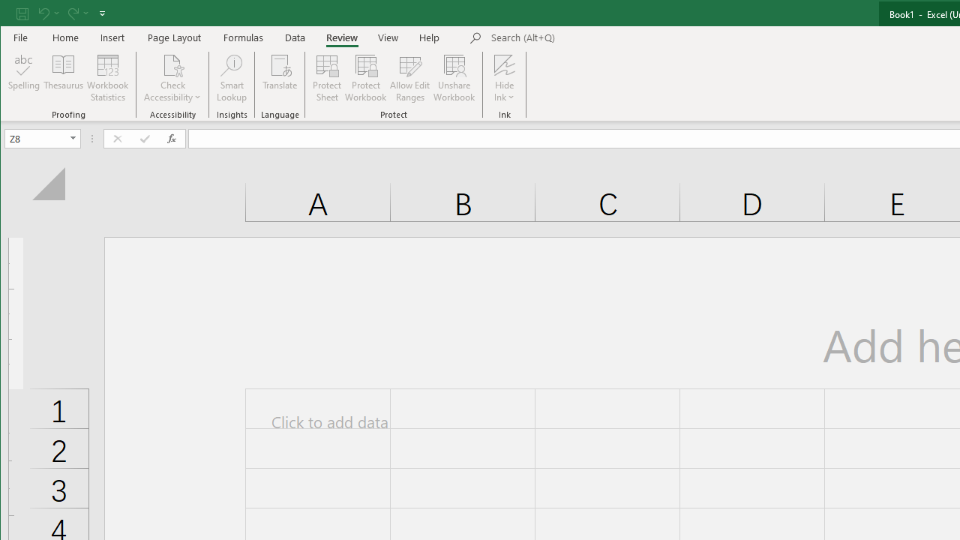  What do you see at coordinates (24, 78) in the screenshot?
I see `Spelling...` at bounding box center [24, 78].